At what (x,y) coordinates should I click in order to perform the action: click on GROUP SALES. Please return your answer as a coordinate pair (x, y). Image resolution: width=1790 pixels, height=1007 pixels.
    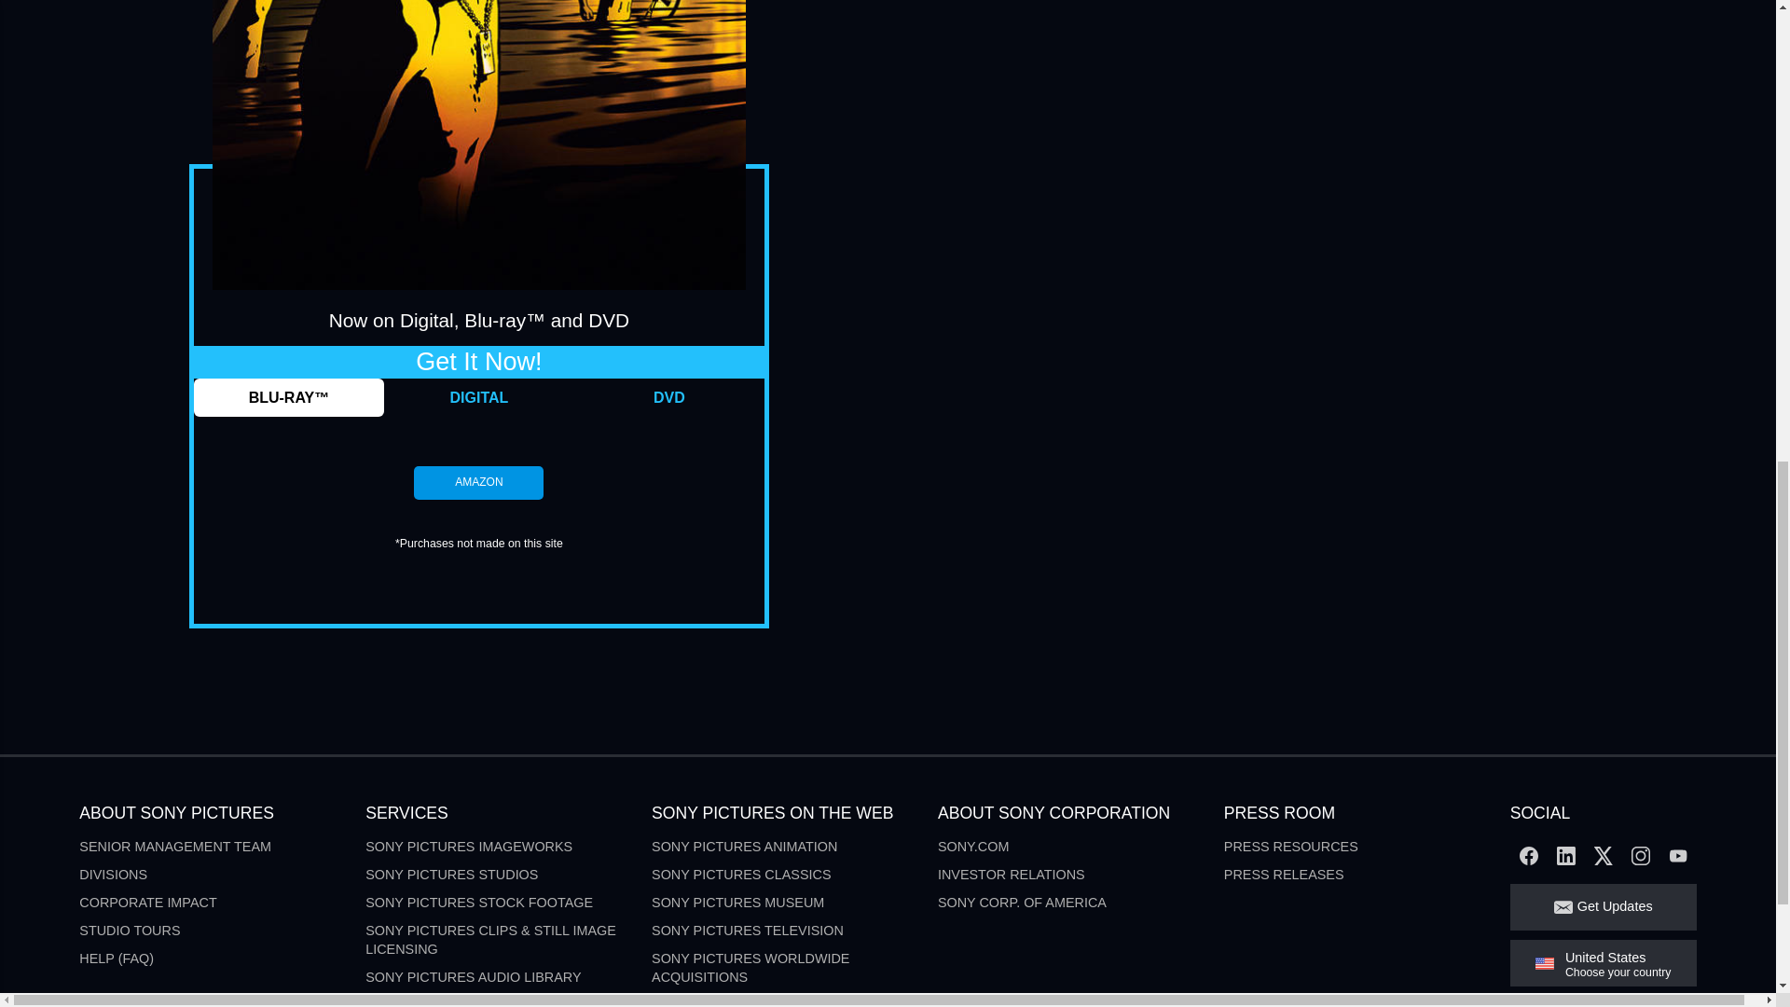
    Looking at the image, I should click on (413, 1002).